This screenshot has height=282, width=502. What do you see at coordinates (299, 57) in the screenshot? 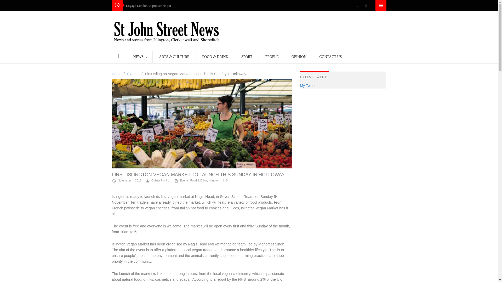
I see `OPINION` at bounding box center [299, 57].